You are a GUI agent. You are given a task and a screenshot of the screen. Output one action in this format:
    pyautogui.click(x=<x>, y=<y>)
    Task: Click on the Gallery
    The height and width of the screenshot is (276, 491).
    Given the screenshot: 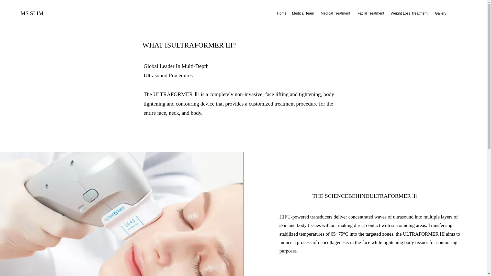 What is the action you would take?
    pyautogui.click(x=441, y=13)
    